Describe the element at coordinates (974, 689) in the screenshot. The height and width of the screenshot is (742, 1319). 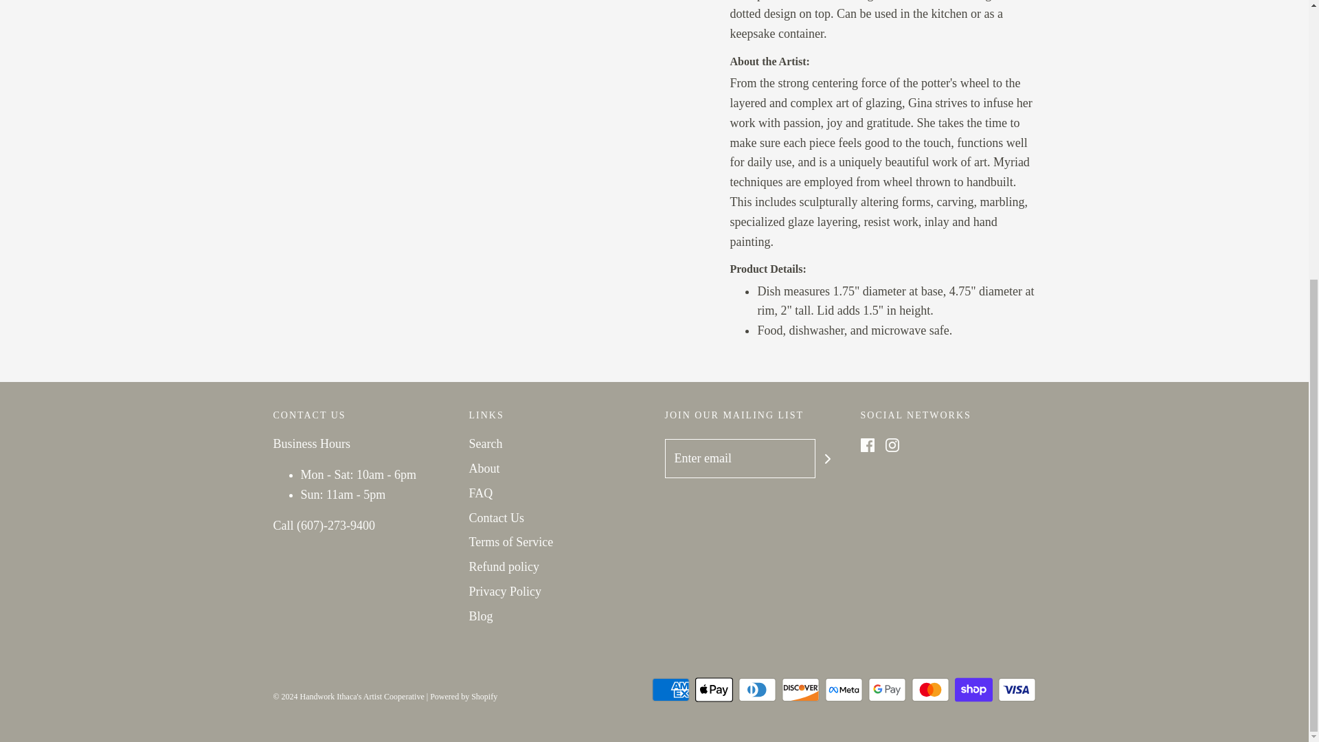
I see `Shop Pay` at that location.